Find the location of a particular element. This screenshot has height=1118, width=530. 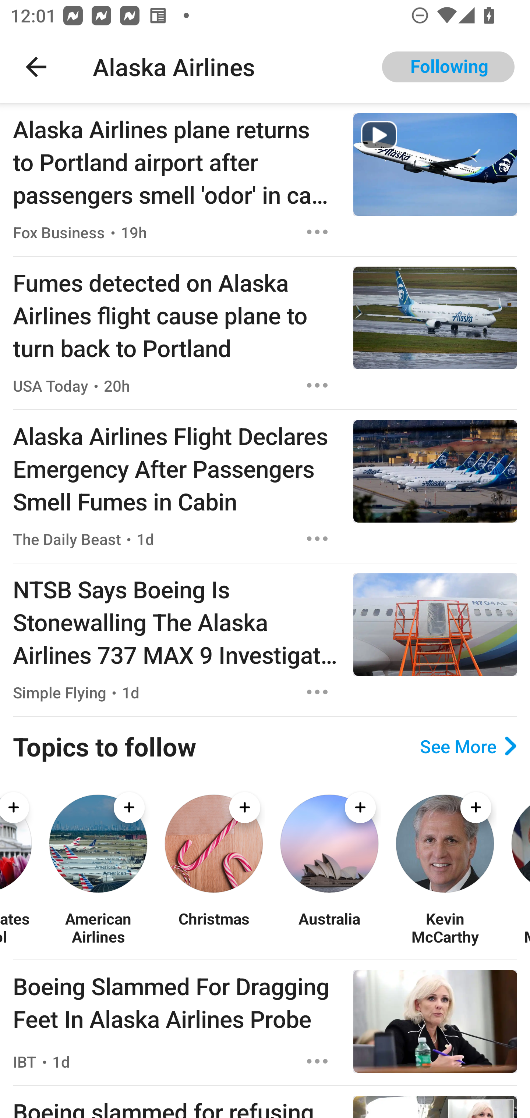

American Airlines is located at coordinates (98, 927).